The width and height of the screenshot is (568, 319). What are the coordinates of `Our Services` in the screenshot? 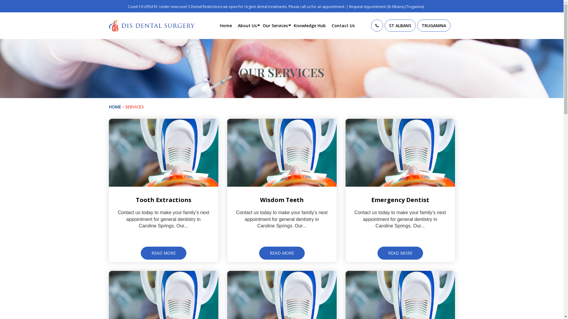 It's located at (275, 25).